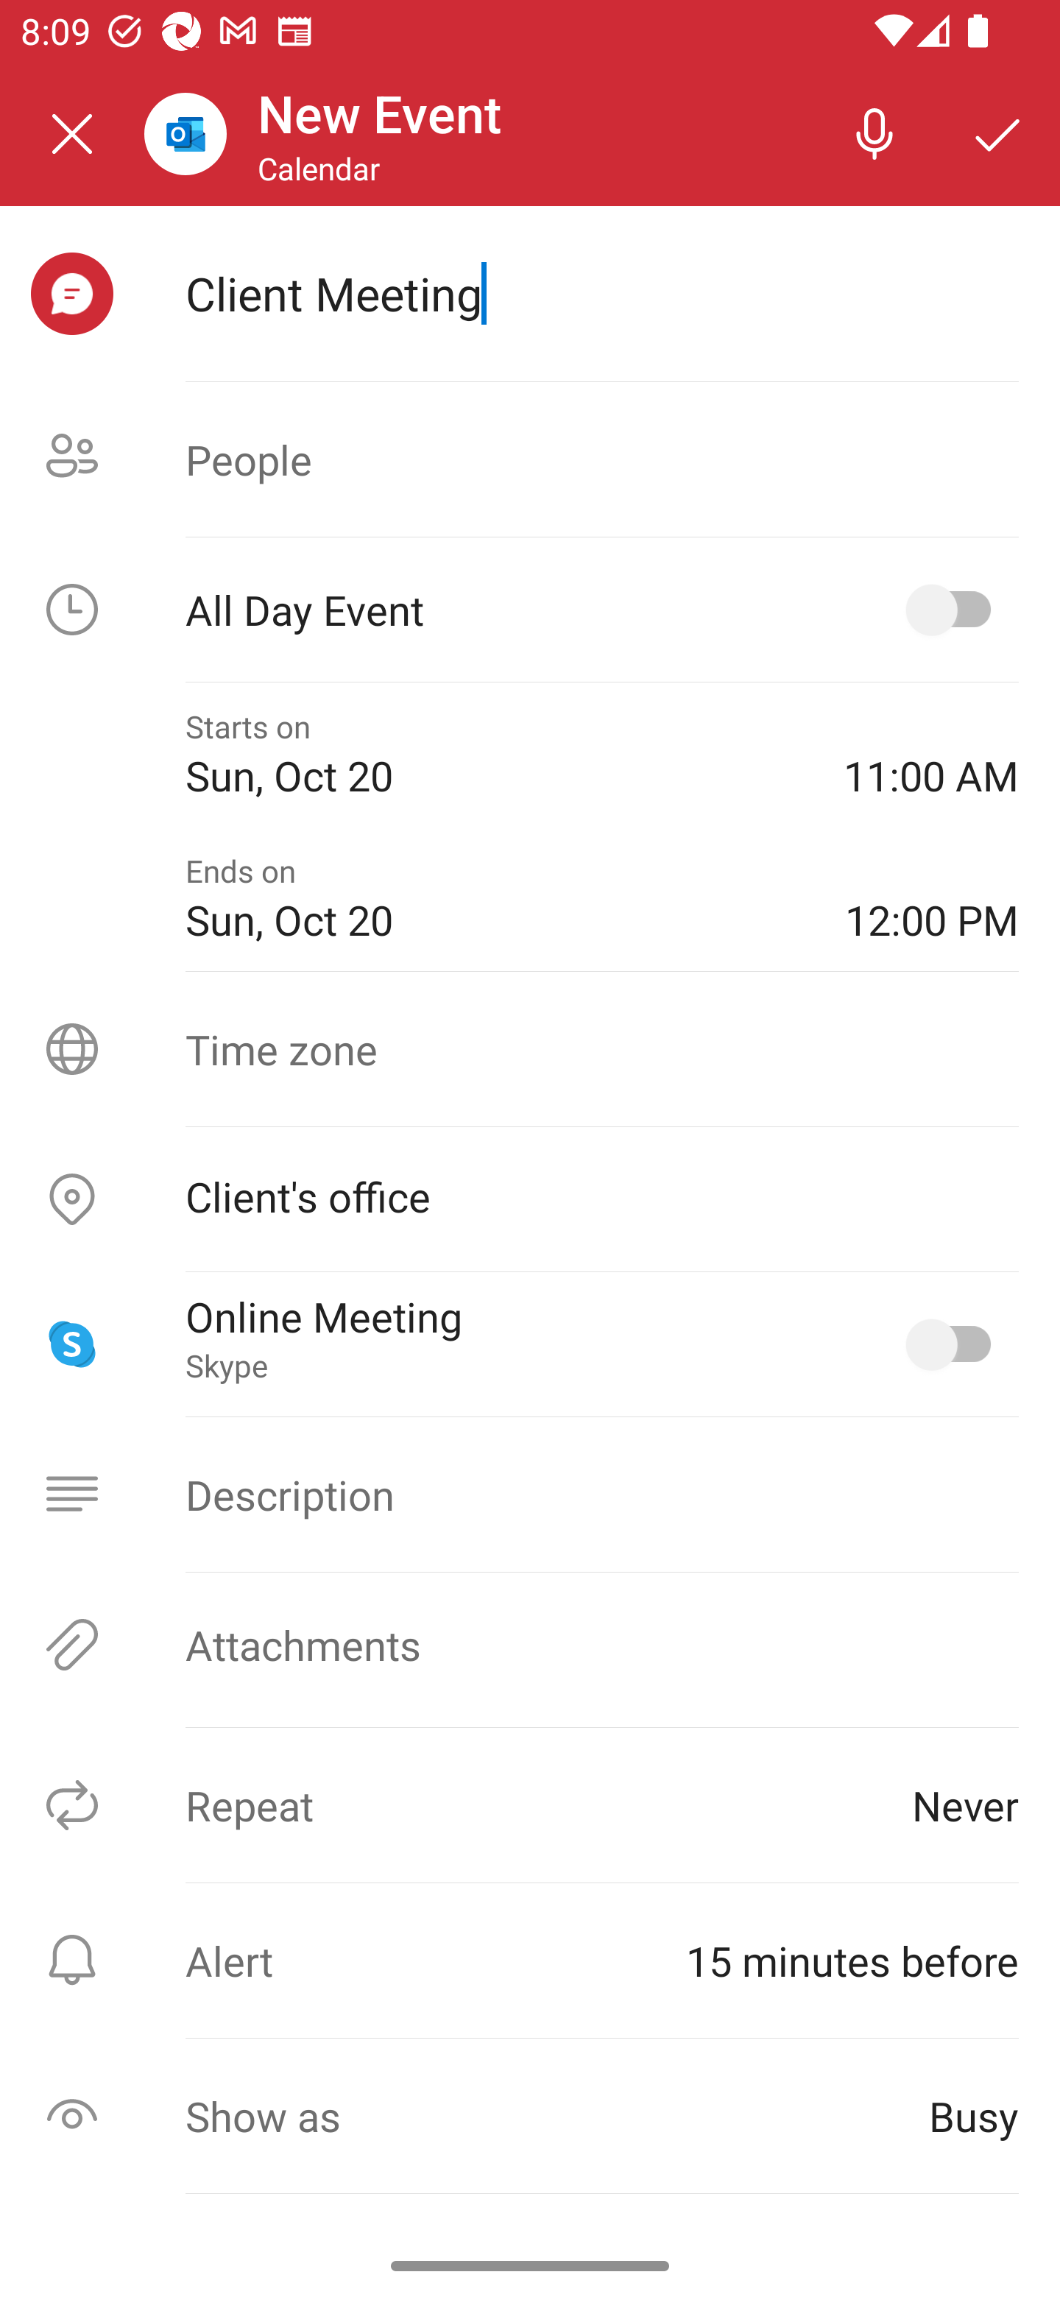  What do you see at coordinates (530, 1048) in the screenshot?
I see `Time zone` at bounding box center [530, 1048].